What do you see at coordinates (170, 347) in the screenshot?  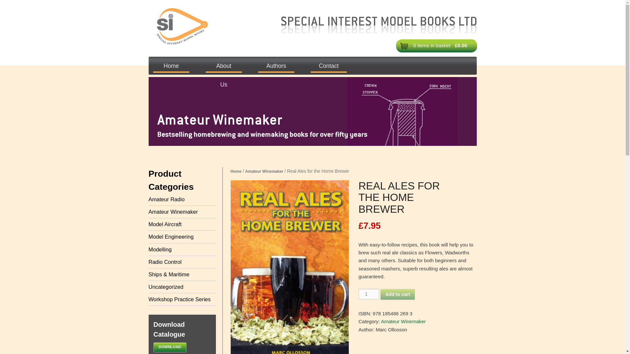 I see `DOWNLOAD` at bounding box center [170, 347].